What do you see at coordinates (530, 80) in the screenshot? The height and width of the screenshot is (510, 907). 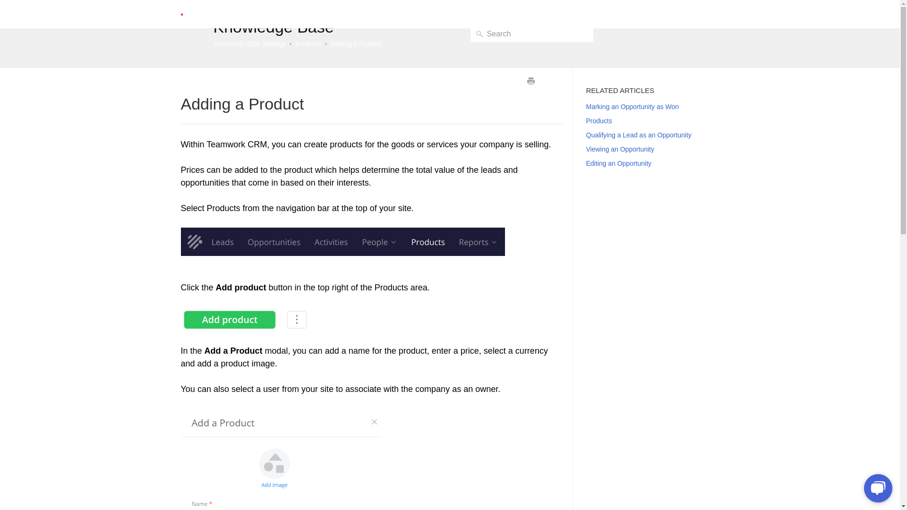 I see `Print` at bounding box center [530, 80].